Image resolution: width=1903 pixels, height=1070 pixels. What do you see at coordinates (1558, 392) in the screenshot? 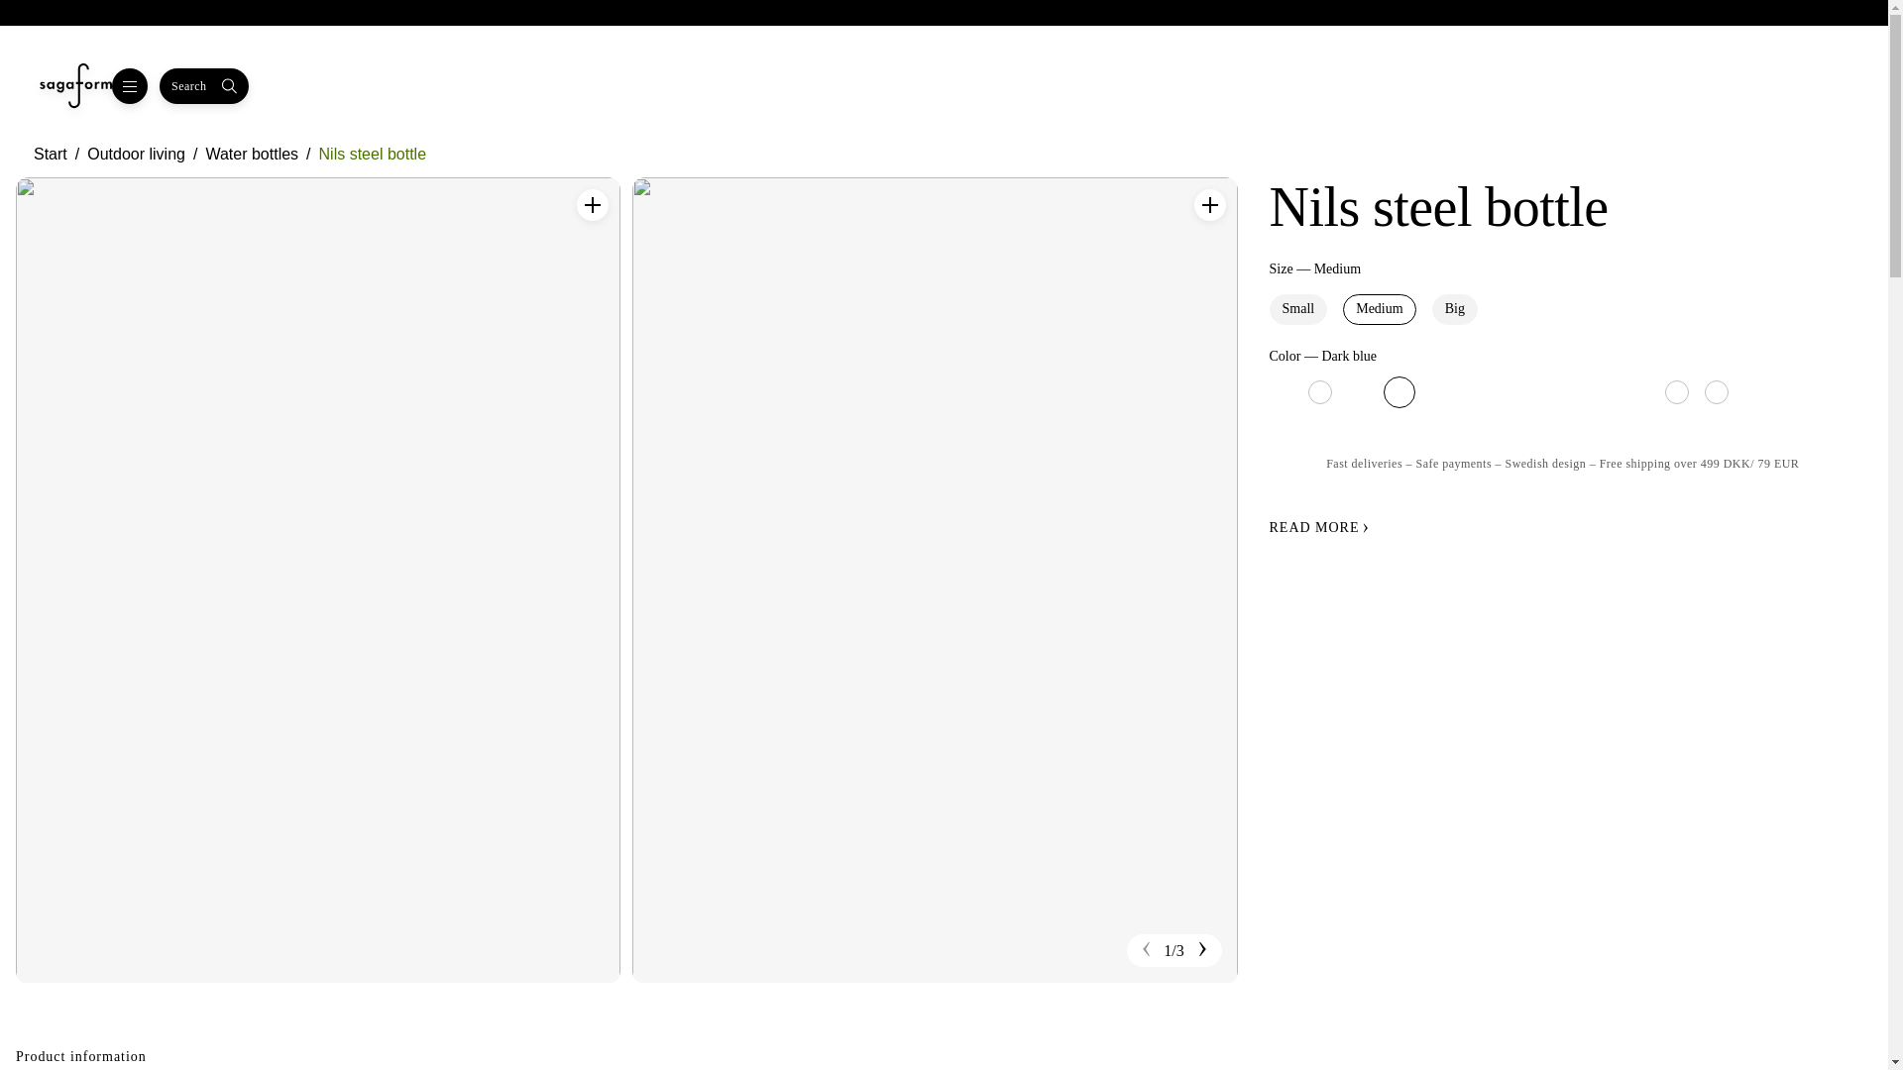
I see `mellan - light blue` at bounding box center [1558, 392].